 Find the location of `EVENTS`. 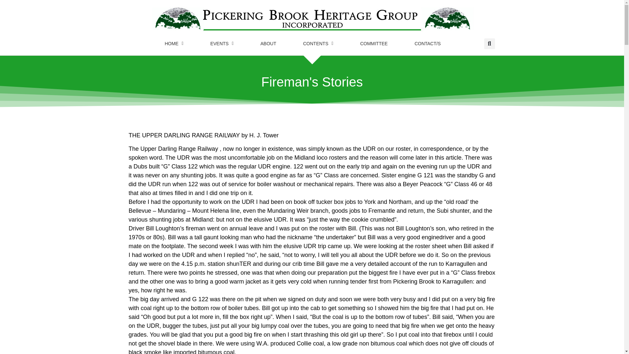

EVENTS is located at coordinates (222, 43).